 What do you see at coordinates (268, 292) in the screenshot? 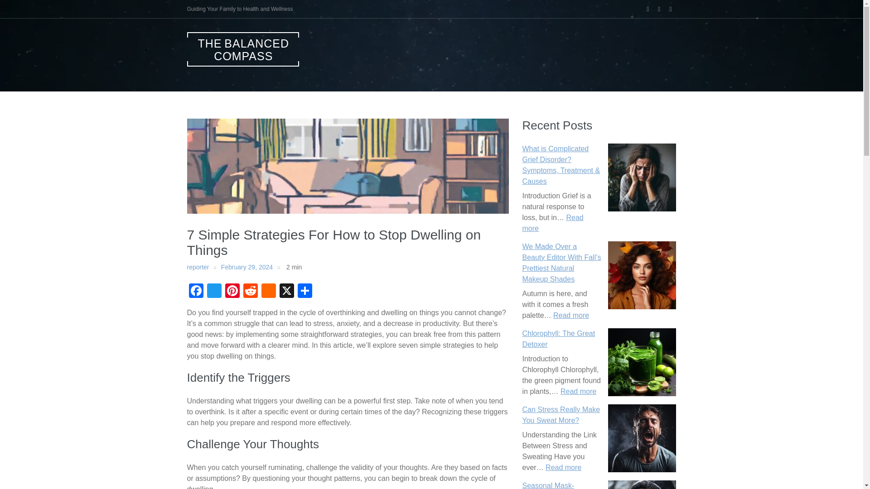
I see `Pinterest` at bounding box center [268, 292].